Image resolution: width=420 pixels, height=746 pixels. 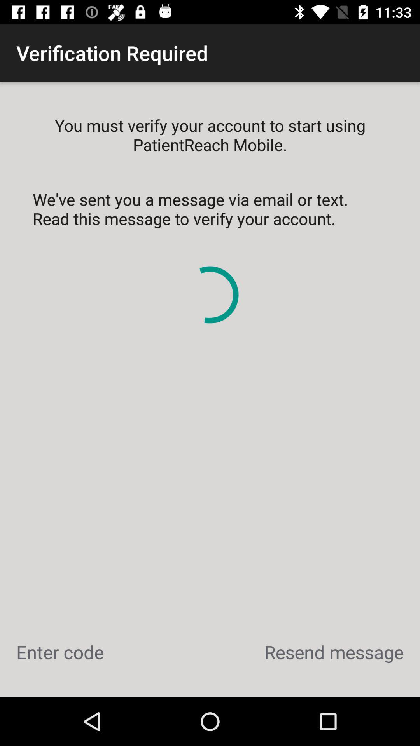 What do you see at coordinates (60, 652) in the screenshot?
I see `tap icon to the left of the resend message` at bounding box center [60, 652].